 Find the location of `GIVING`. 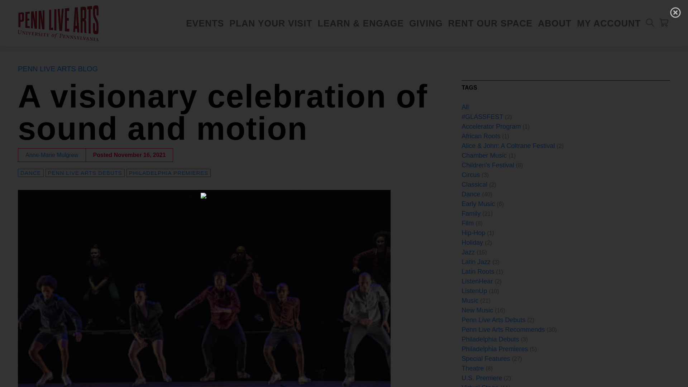

GIVING is located at coordinates (426, 23).